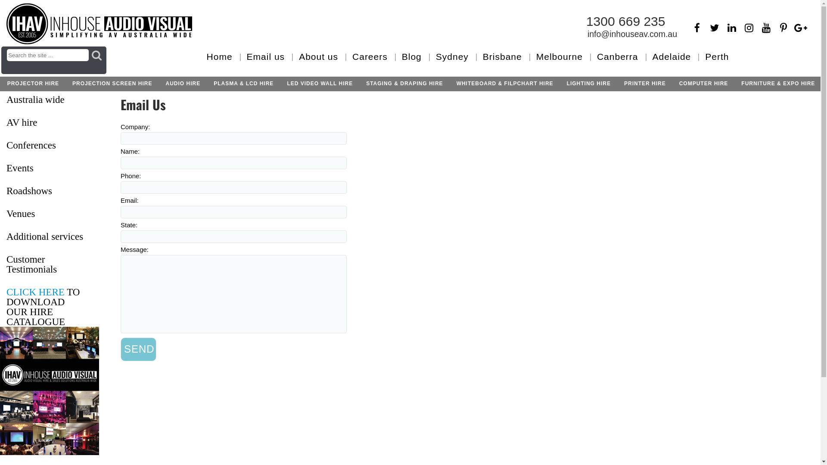  What do you see at coordinates (505, 84) in the screenshot?
I see `WHITEBOARD & FILPCHART HIRE` at bounding box center [505, 84].